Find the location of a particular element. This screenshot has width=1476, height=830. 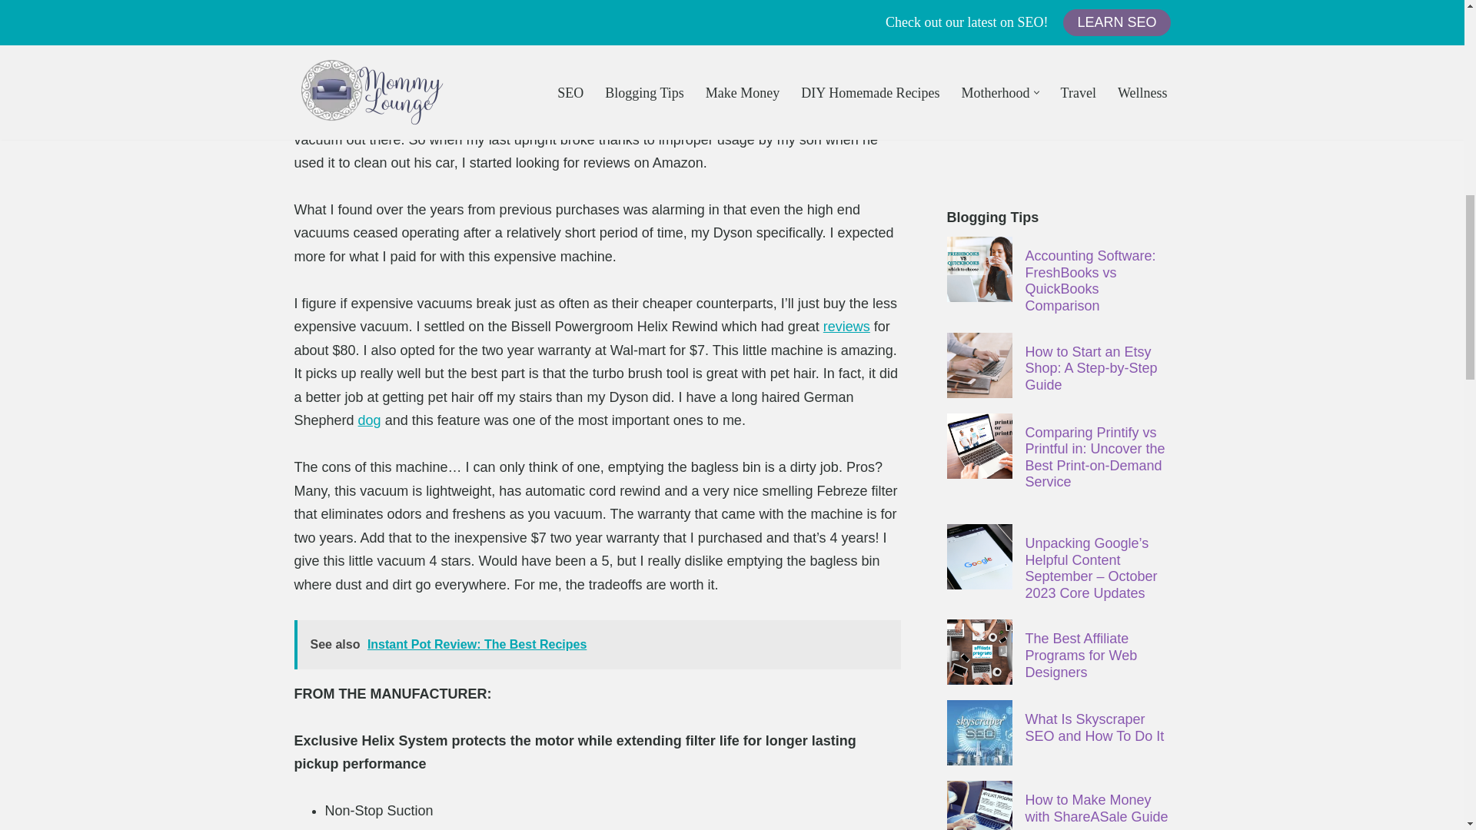

reviews is located at coordinates (847, 326).